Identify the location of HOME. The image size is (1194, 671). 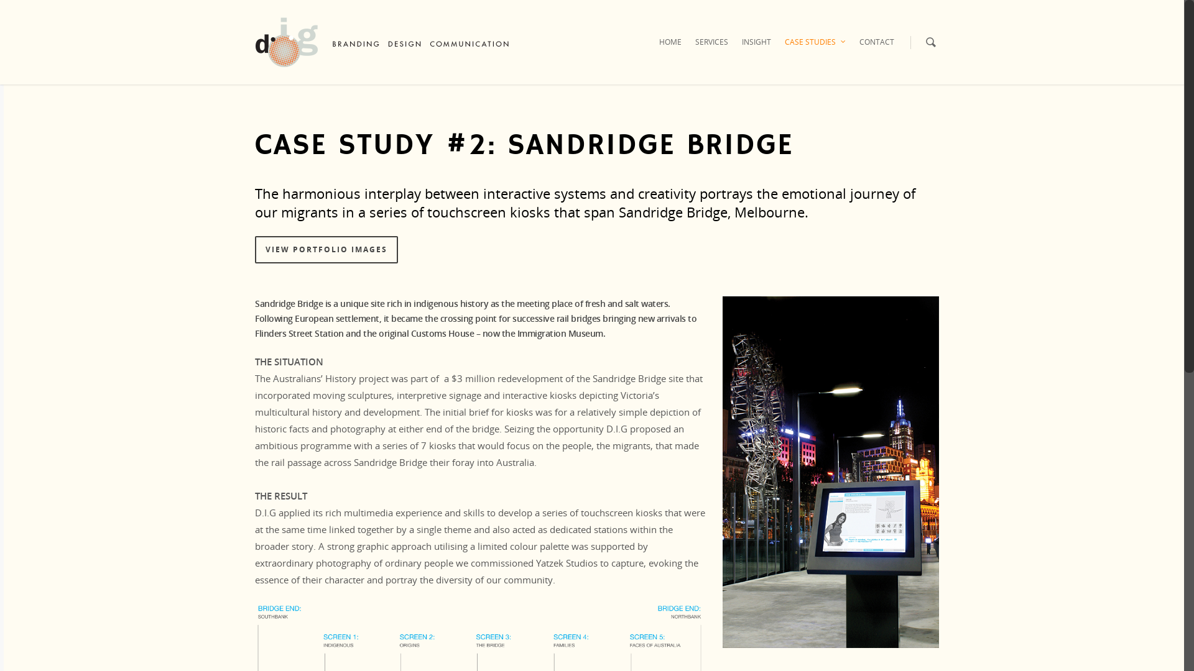
(670, 51).